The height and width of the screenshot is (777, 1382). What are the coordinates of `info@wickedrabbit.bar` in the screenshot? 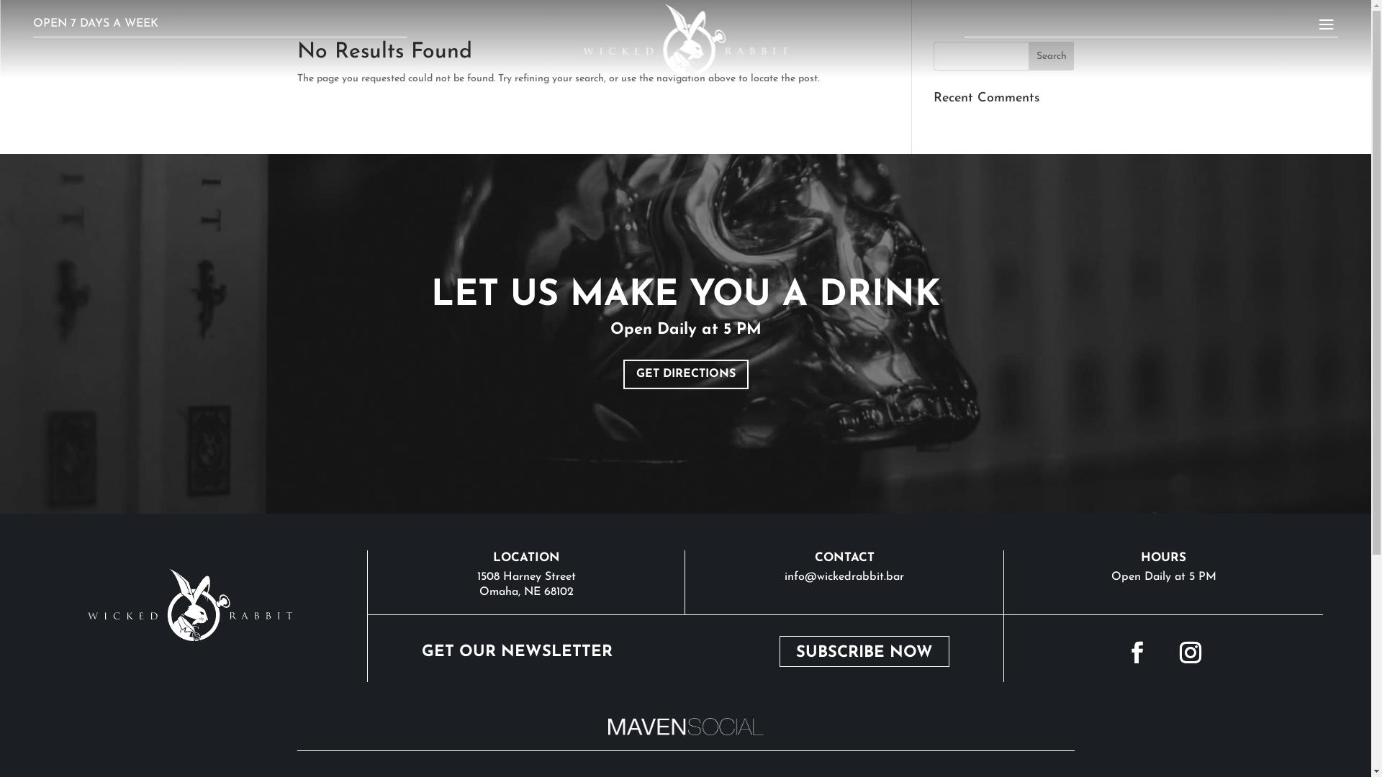 It's located at (844, 577).